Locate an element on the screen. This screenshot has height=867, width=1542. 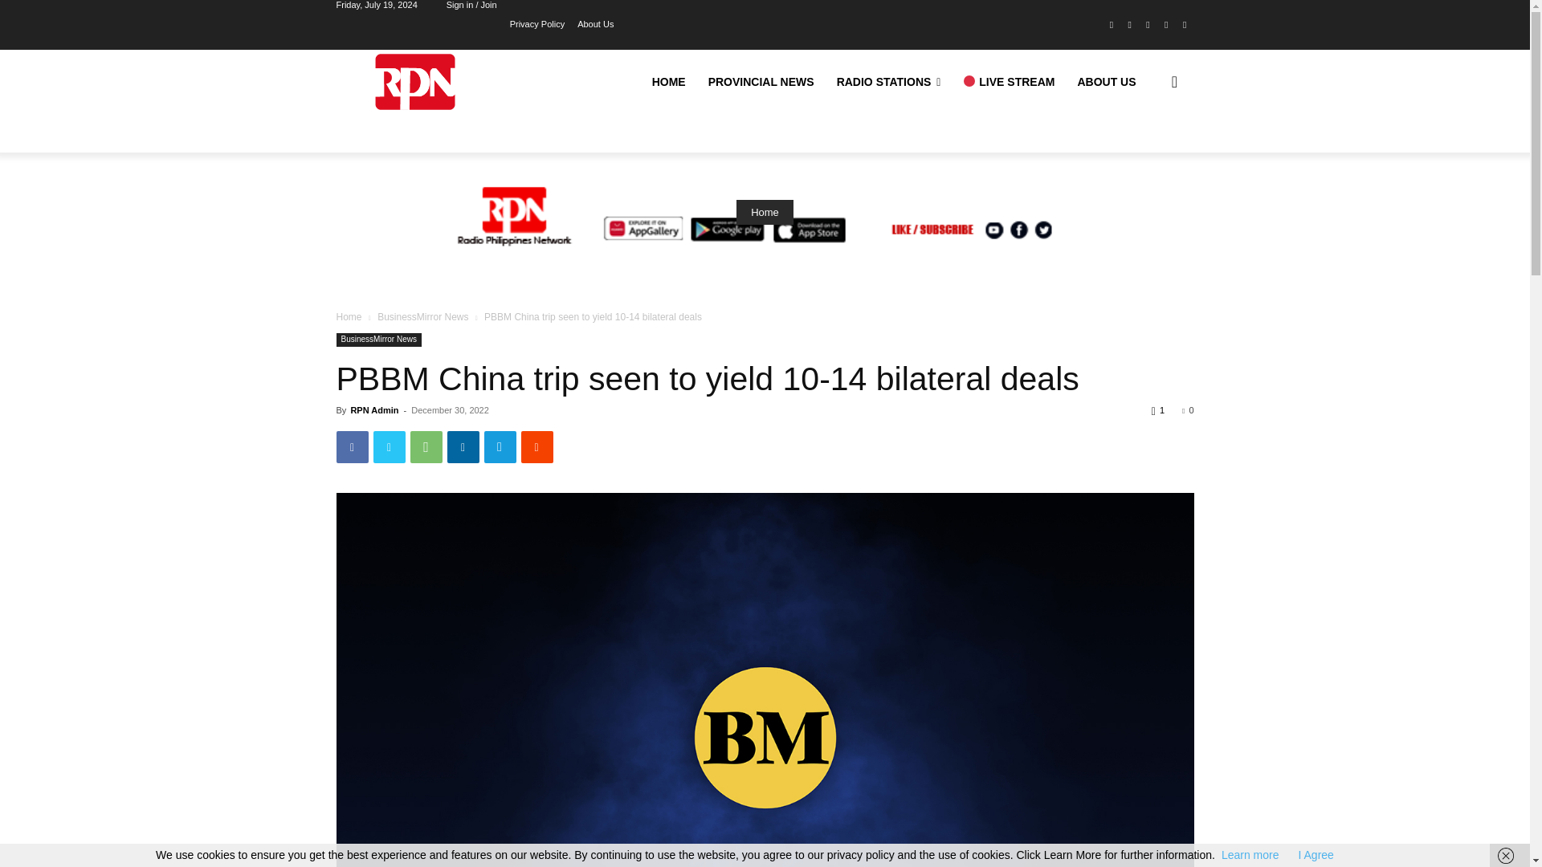
About Us is located at coordinates (595, 22).